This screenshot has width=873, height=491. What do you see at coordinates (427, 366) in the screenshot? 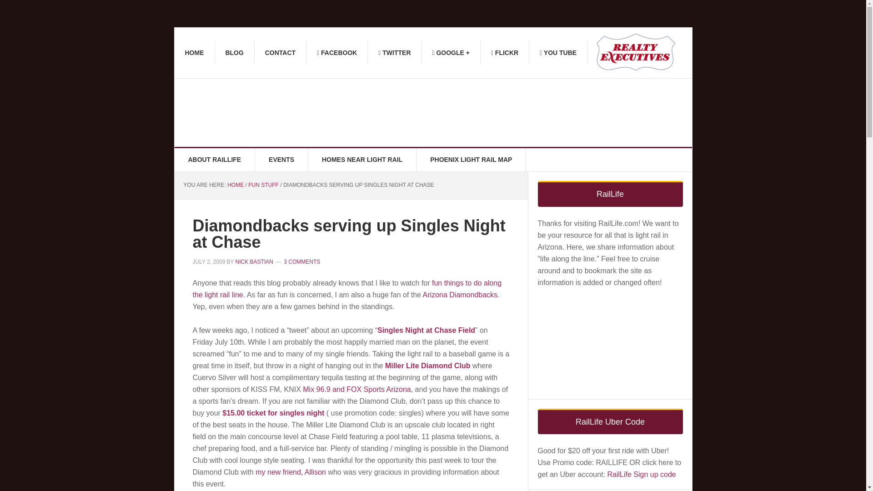
I see `Miller Lite Diamond Club` at bounding box center [427, 366].